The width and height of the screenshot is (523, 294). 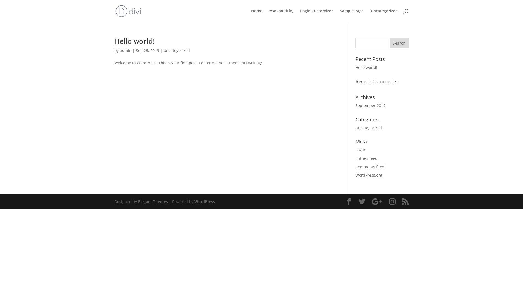 What do you see at coordinates (370, 106) in the screenshot?
I see `September 2019` at bounding box center [370, 106].